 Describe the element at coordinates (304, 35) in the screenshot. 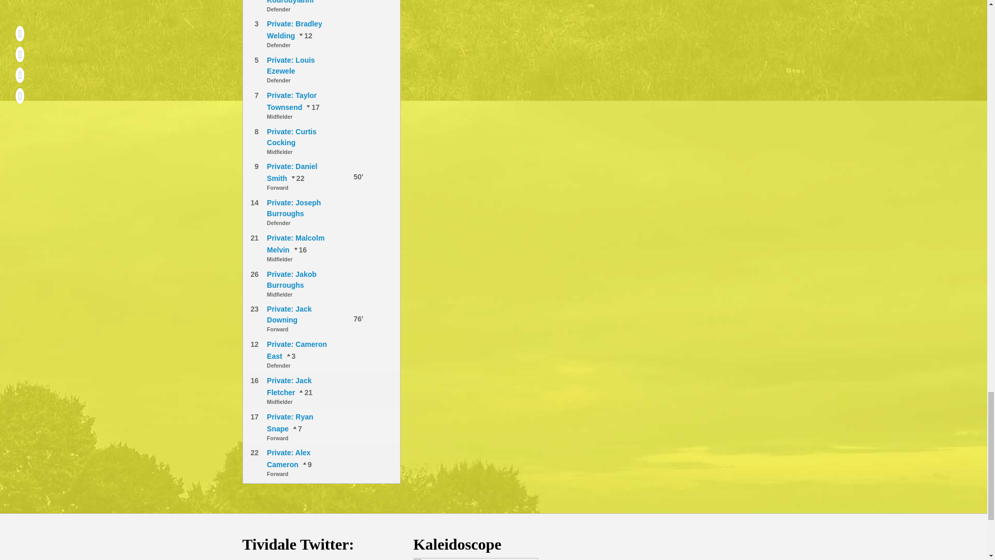

I see `Private: Cameron East` at that location.